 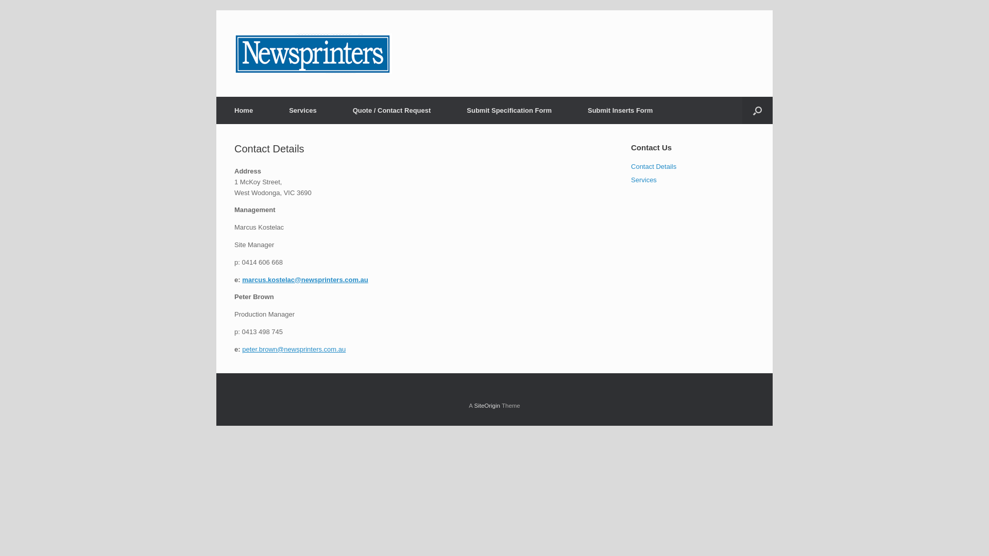 What do you see at coordinates (244, 110) in the screenshot?
I see `Home` at bounding box center [244, 110].